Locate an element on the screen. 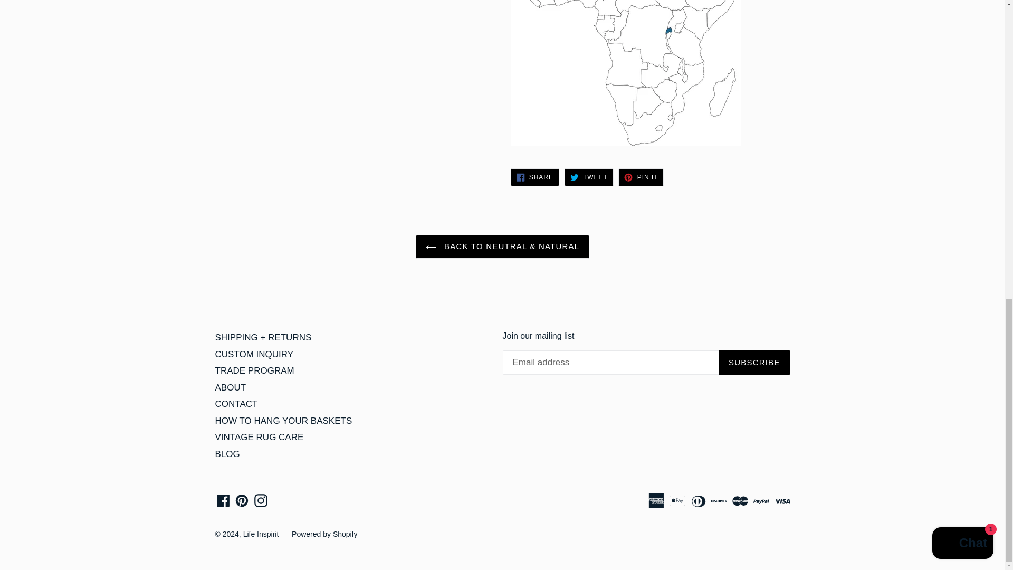  Life Inspirit on Instagram is located at coordinates (261, 500).